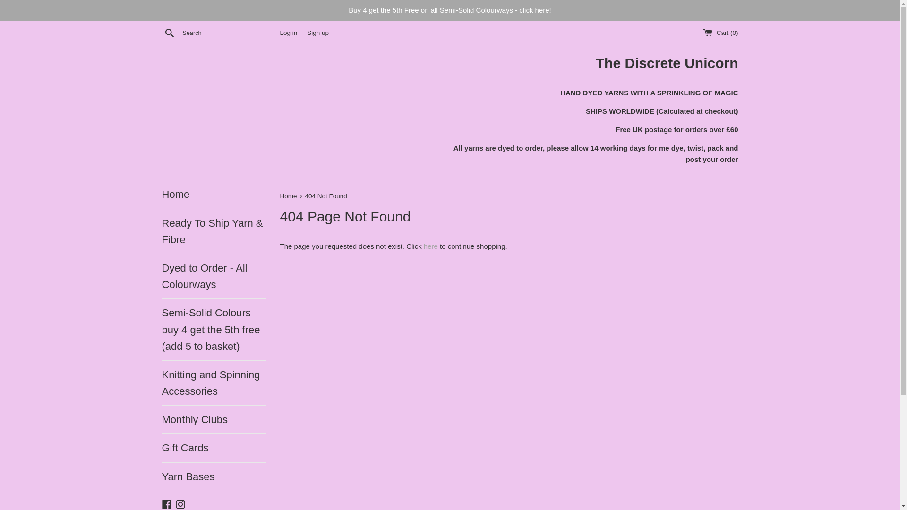  I want to click on Dyed to Order - All Colourways, so click(214, 276).